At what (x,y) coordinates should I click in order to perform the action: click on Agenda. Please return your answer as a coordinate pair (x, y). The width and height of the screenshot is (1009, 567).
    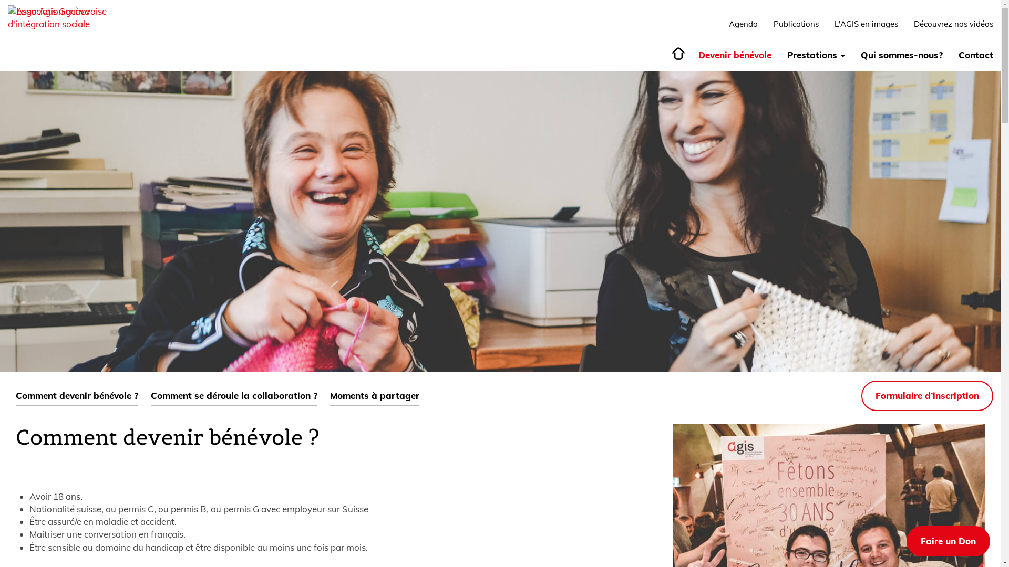
    Looking at the image, I should click on (743, 24).